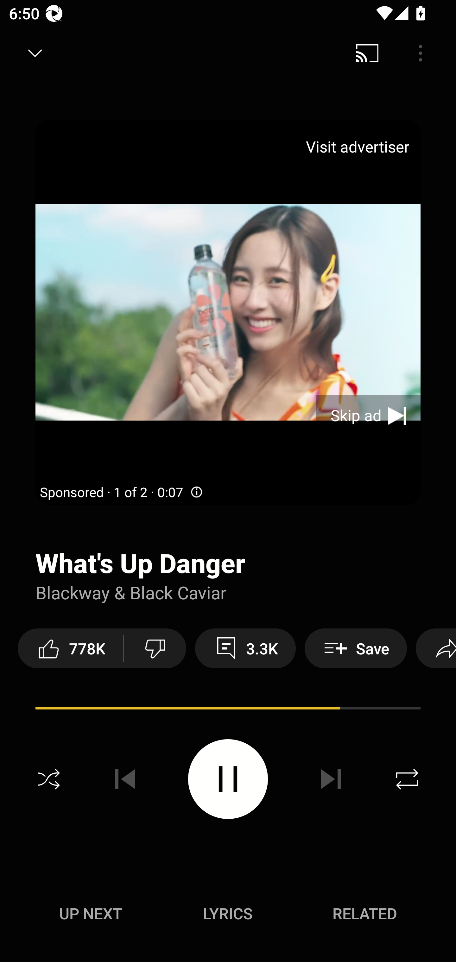 This screenshot has height=962, width=456. I want to click on Pause video, so click(228, 778).